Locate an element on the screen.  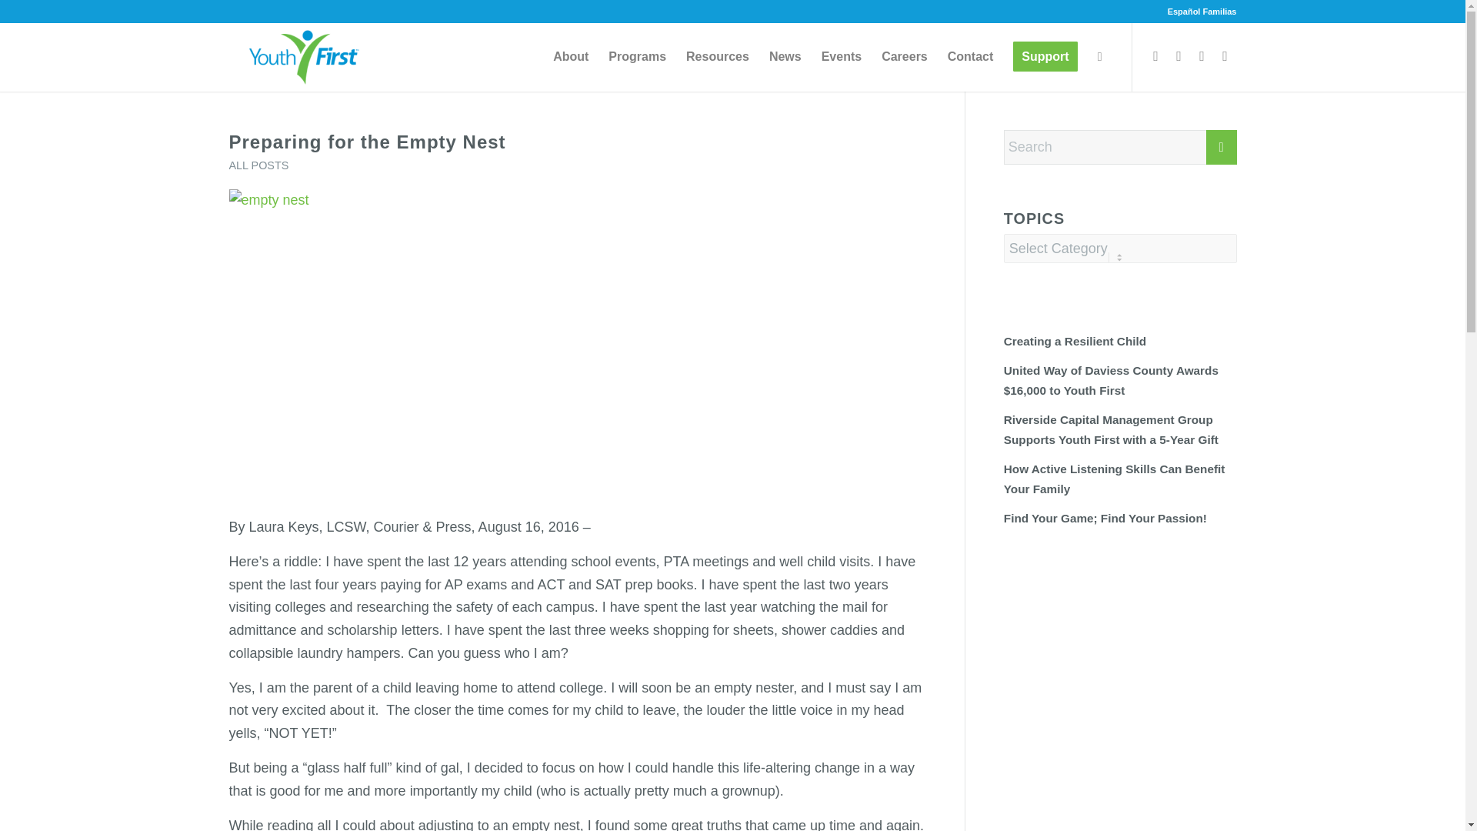
Youtube is located at coordinates (1202, 55).